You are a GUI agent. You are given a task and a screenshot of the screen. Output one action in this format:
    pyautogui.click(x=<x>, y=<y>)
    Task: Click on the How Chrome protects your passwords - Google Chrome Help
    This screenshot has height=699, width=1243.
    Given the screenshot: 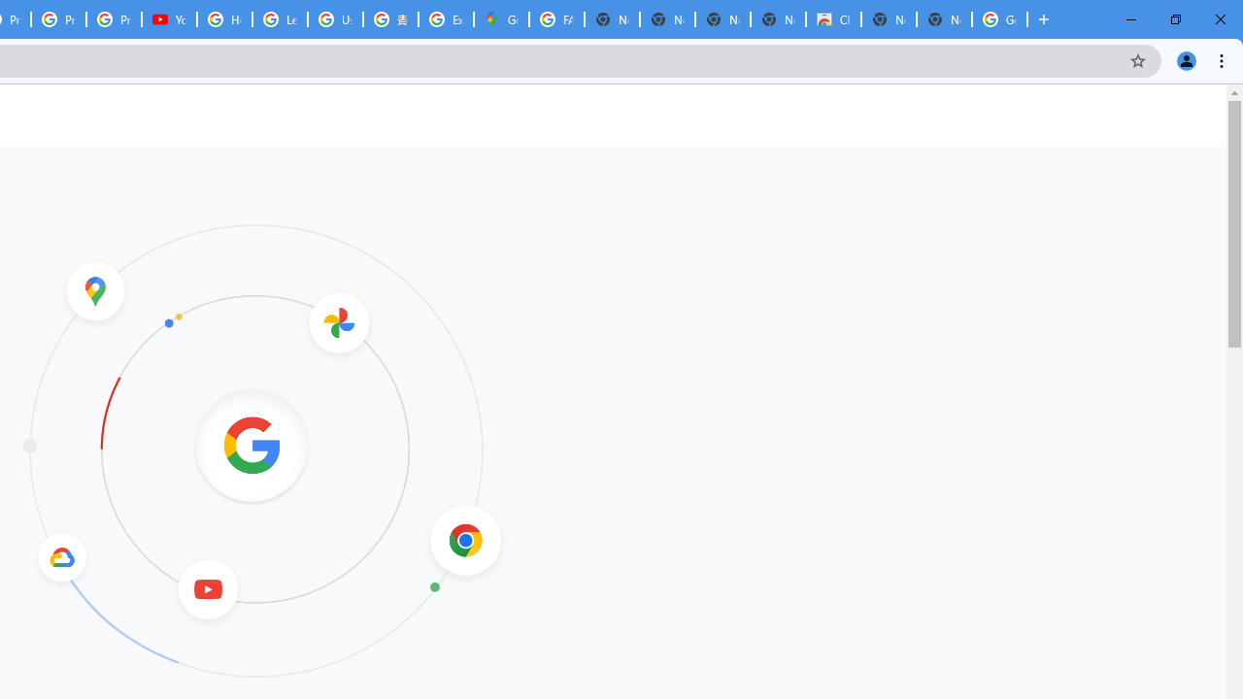 What is the action you would take?
    pyautogui.click(x=224, y=19)
    